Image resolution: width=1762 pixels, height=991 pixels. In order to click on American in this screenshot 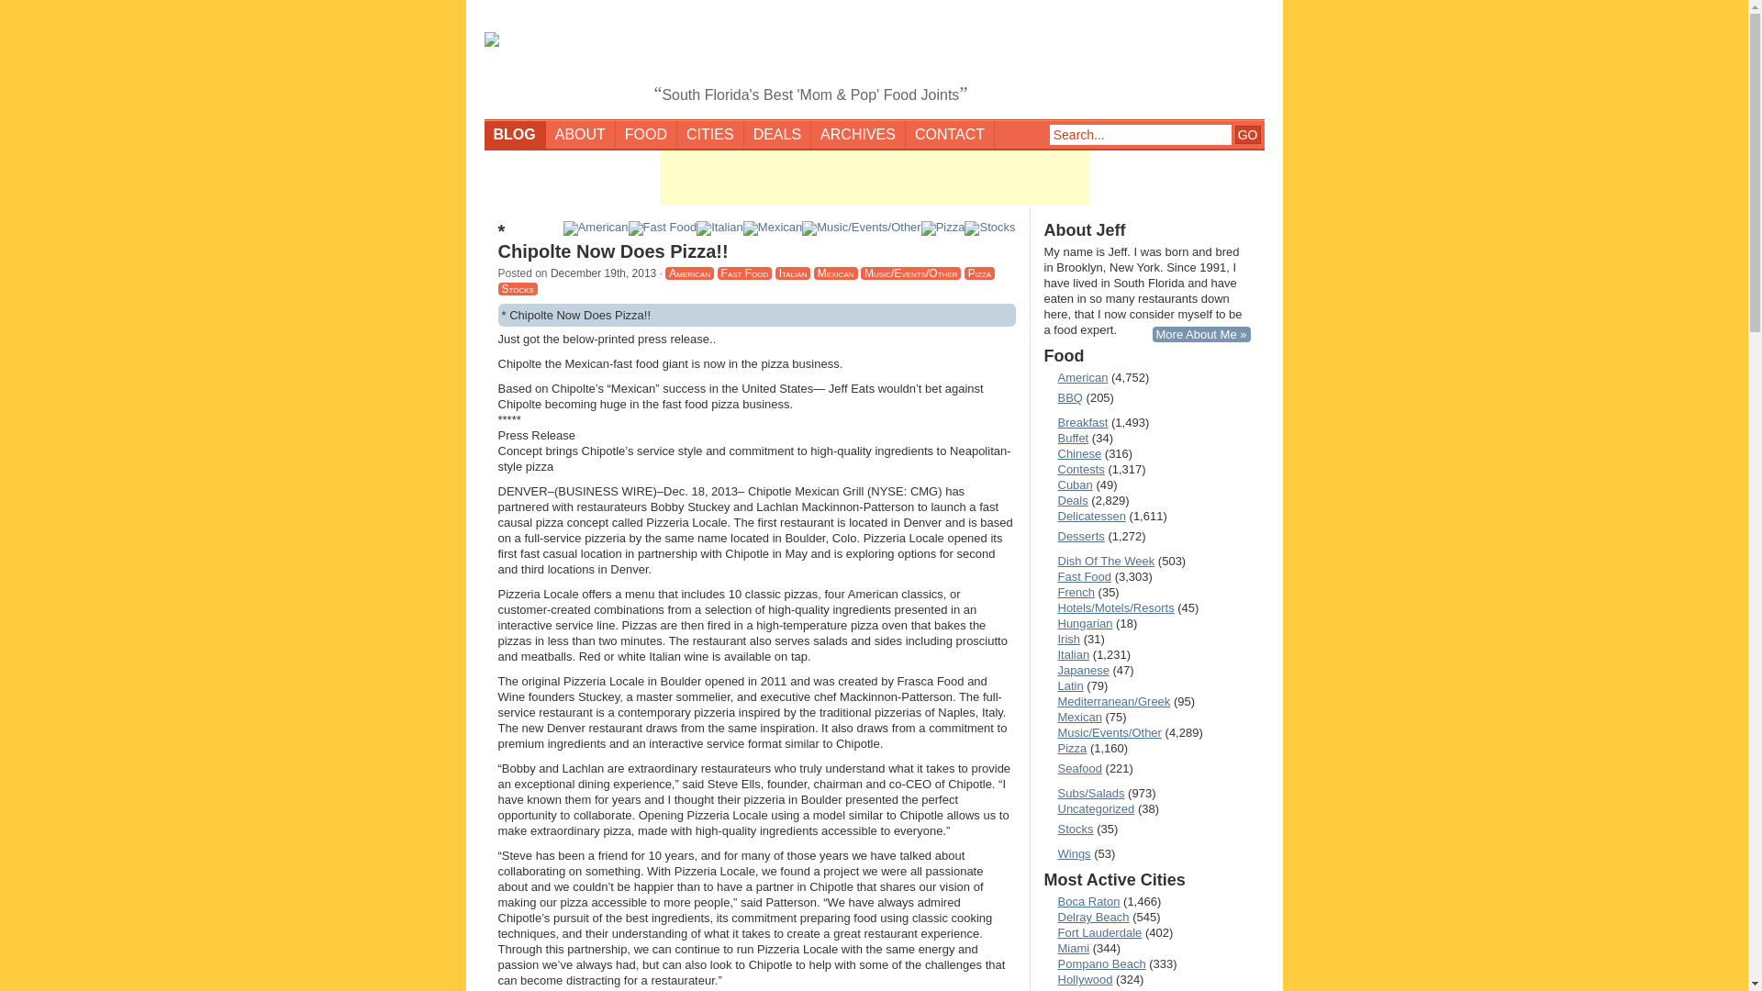, I will do `click(1076, 377)`.